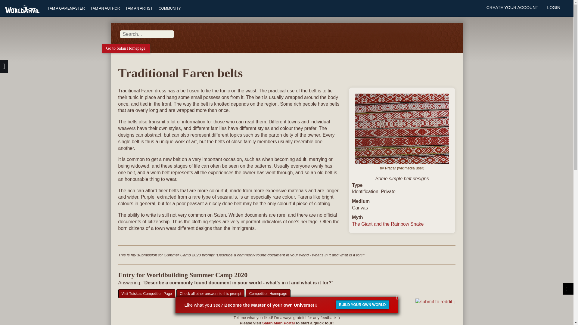 This screenshot has height=325, width=578. What do you see at coordinates (553, 8) in the screenshot?
I see `LOGIN` at bounding box center [553, 8].